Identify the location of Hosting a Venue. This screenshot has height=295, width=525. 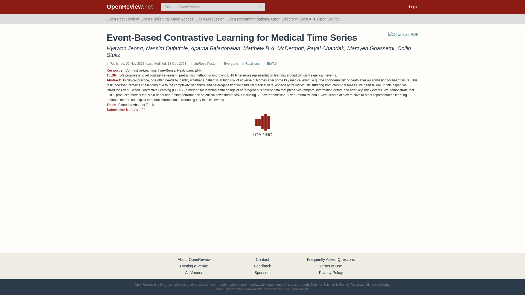
(194, 266).